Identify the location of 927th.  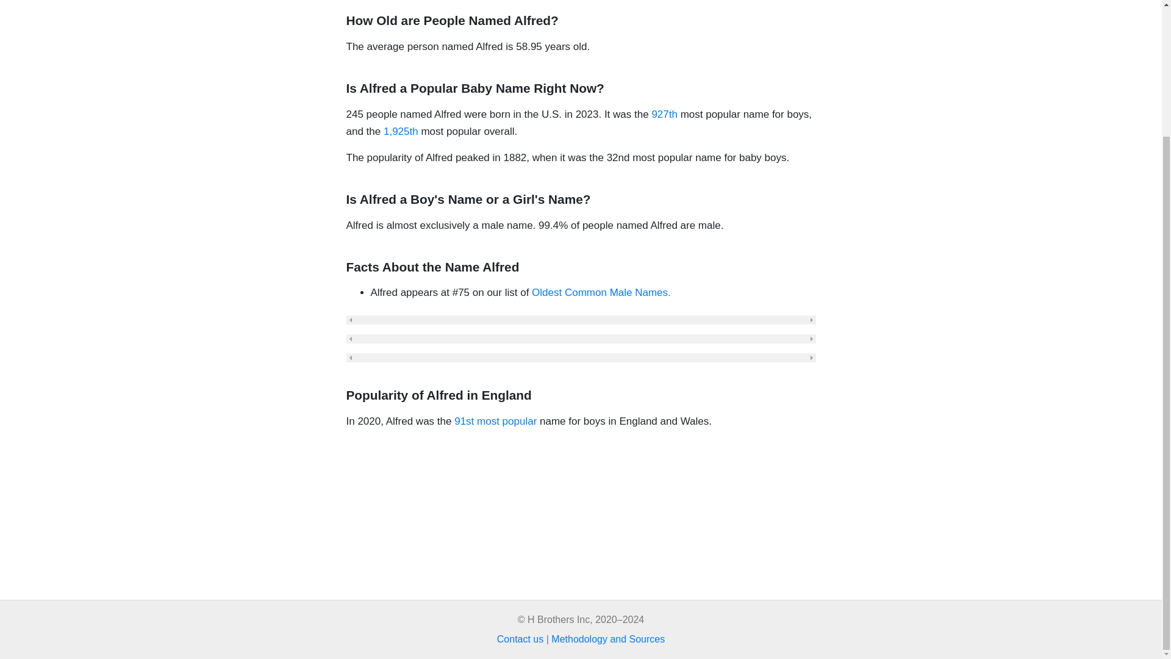
(664, 114).